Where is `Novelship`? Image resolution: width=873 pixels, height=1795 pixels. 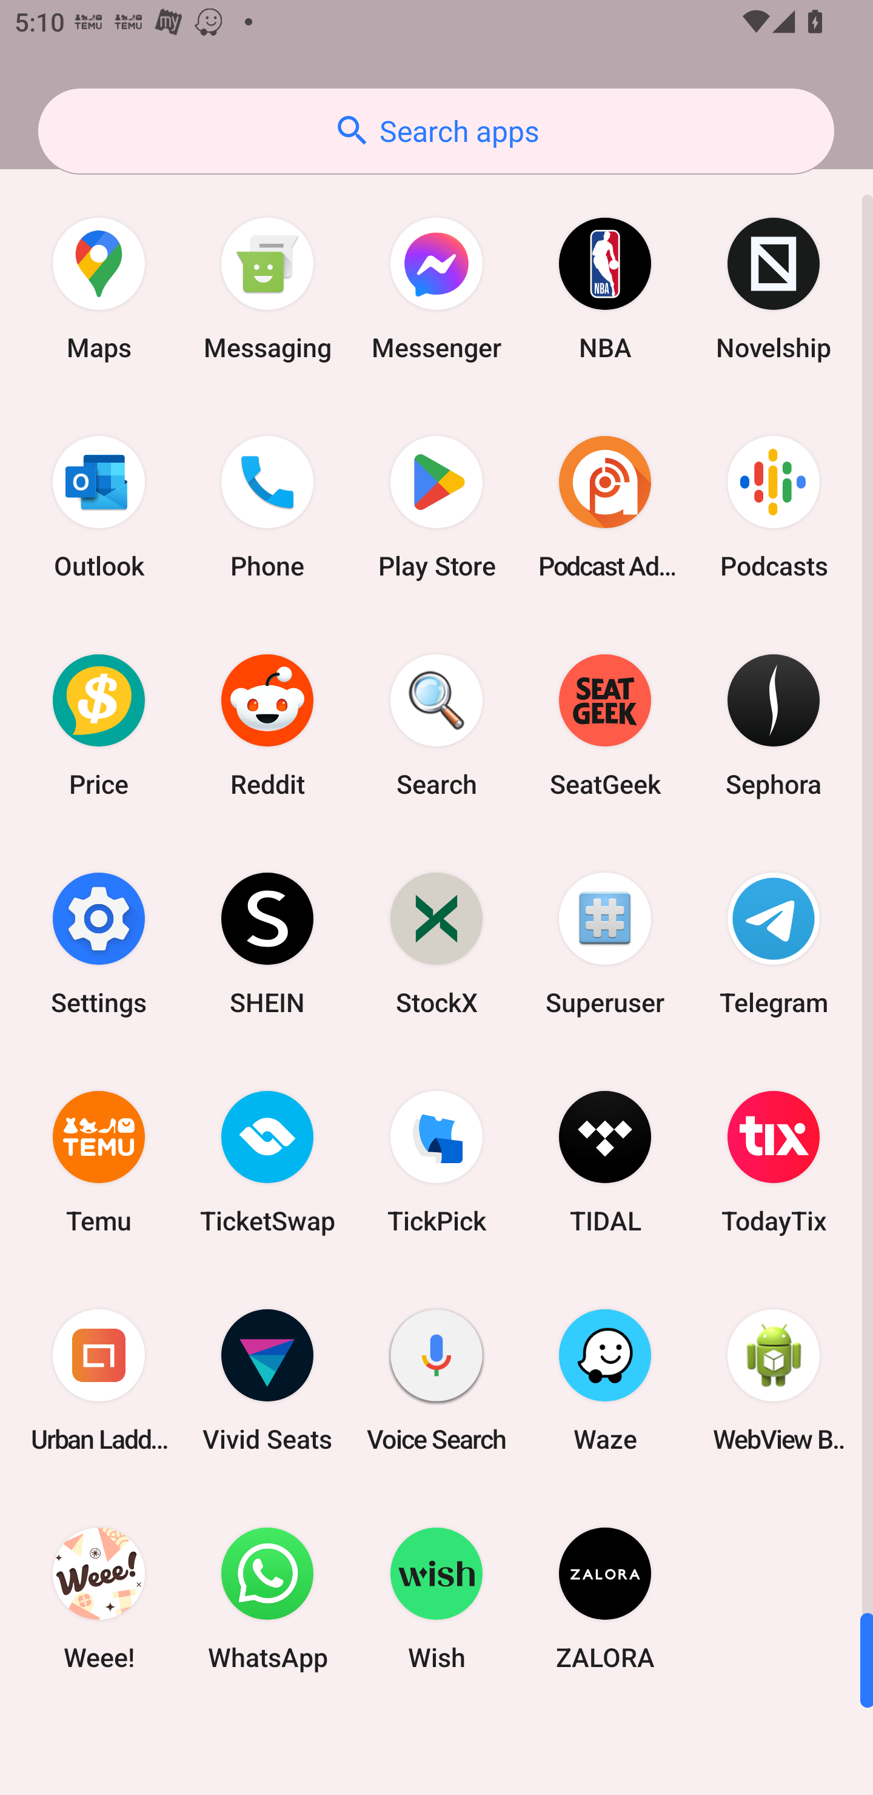 Novelship is located at coordinates (774, 289).